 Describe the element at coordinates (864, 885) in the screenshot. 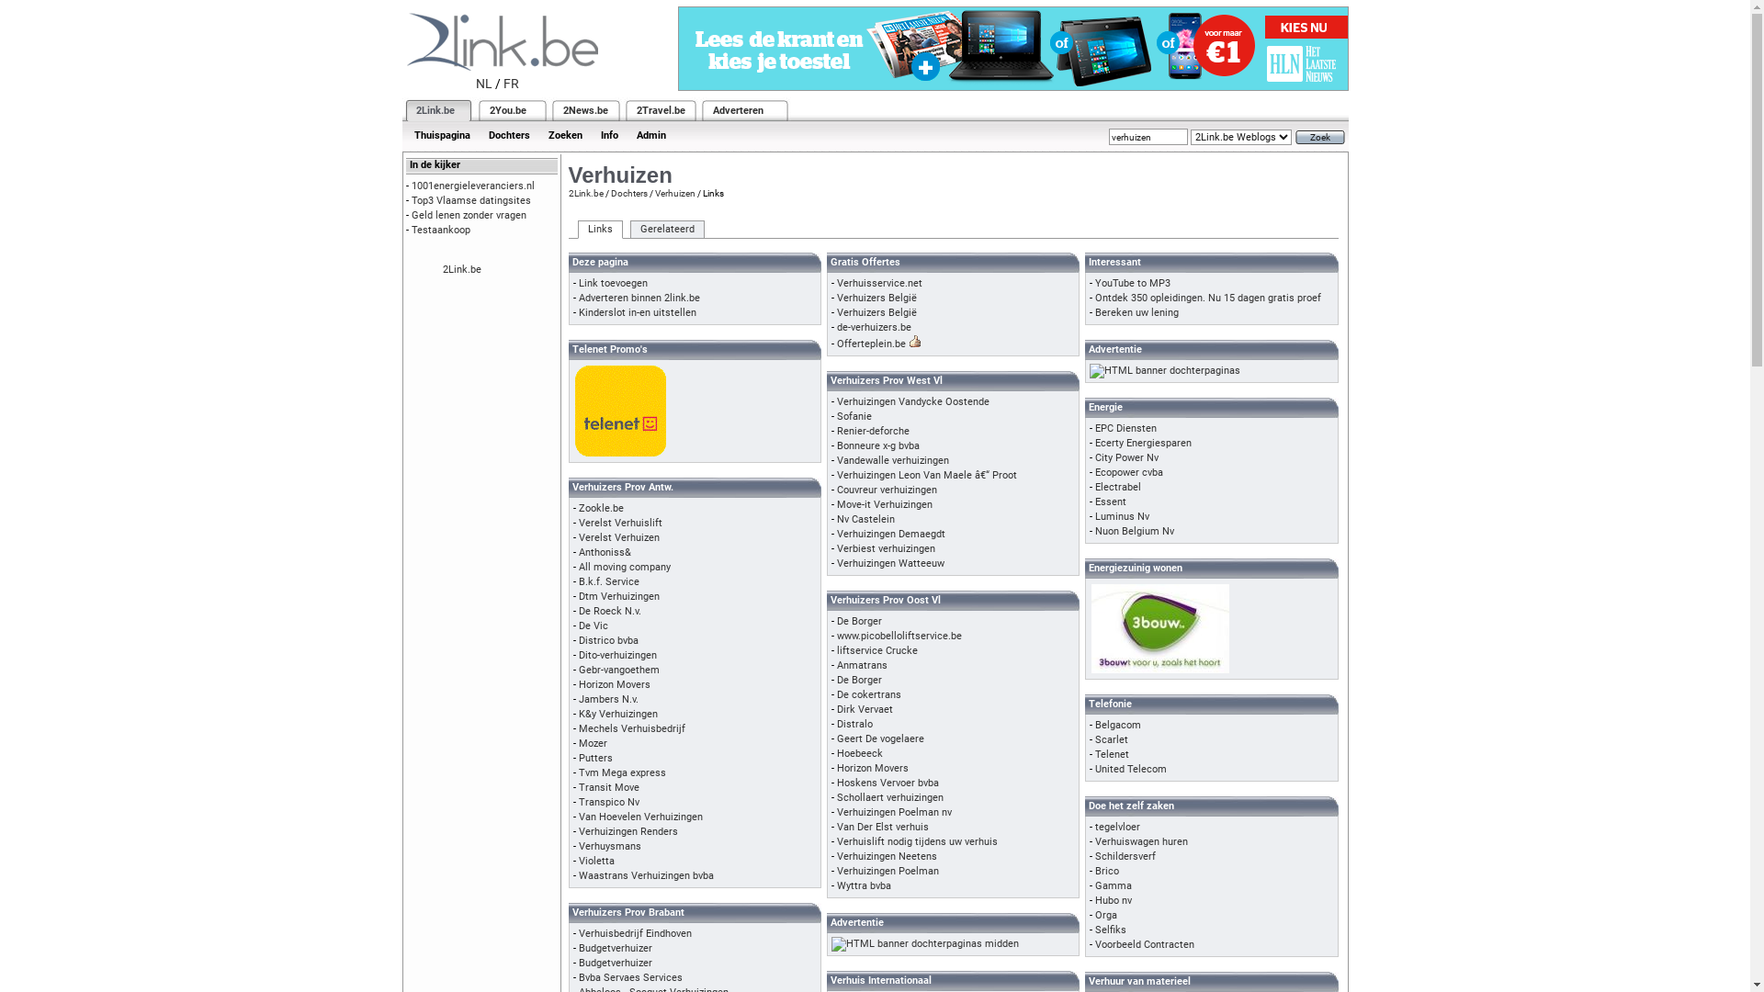

I see `Wyttra bvba` at that location.